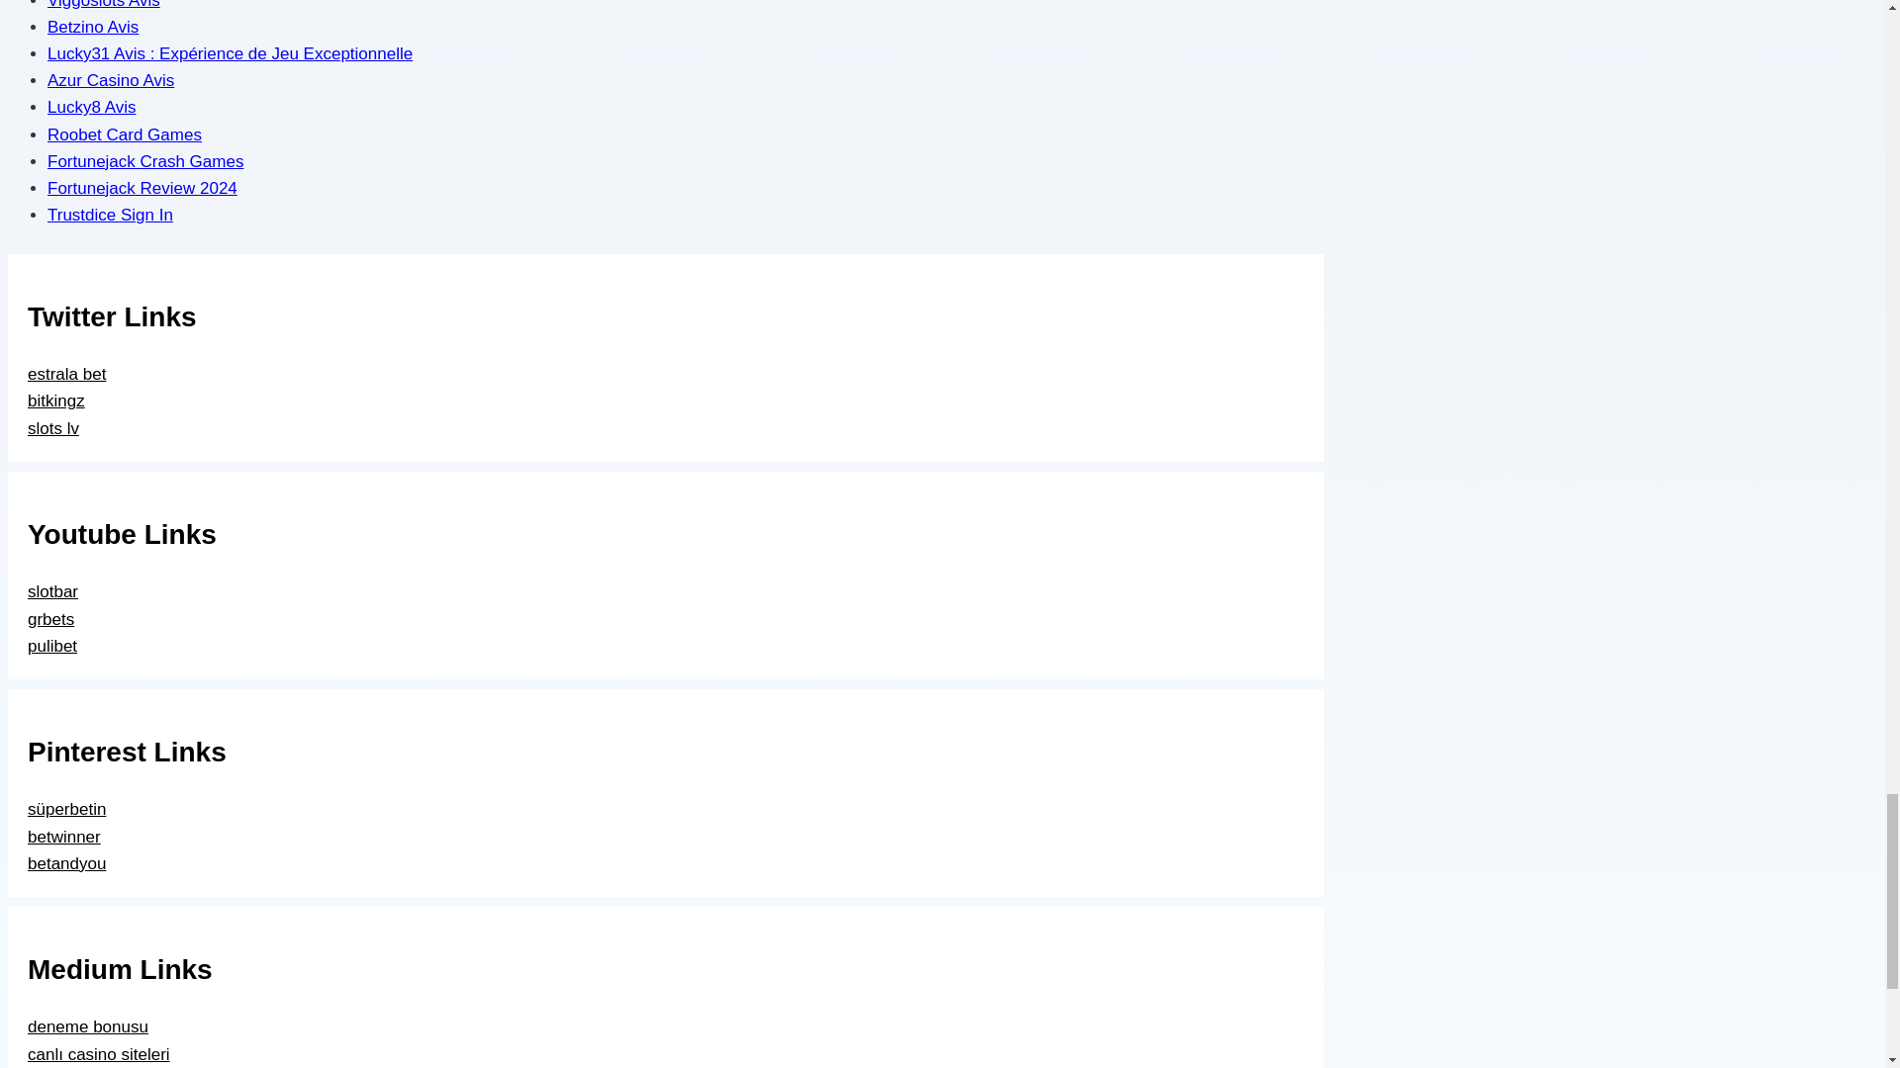 This screenshot has height=1068, width=1900. What do you see at coordinates (56, 400) in the screenshot?
I see `bitkingz` at bounding box center [56, 400].